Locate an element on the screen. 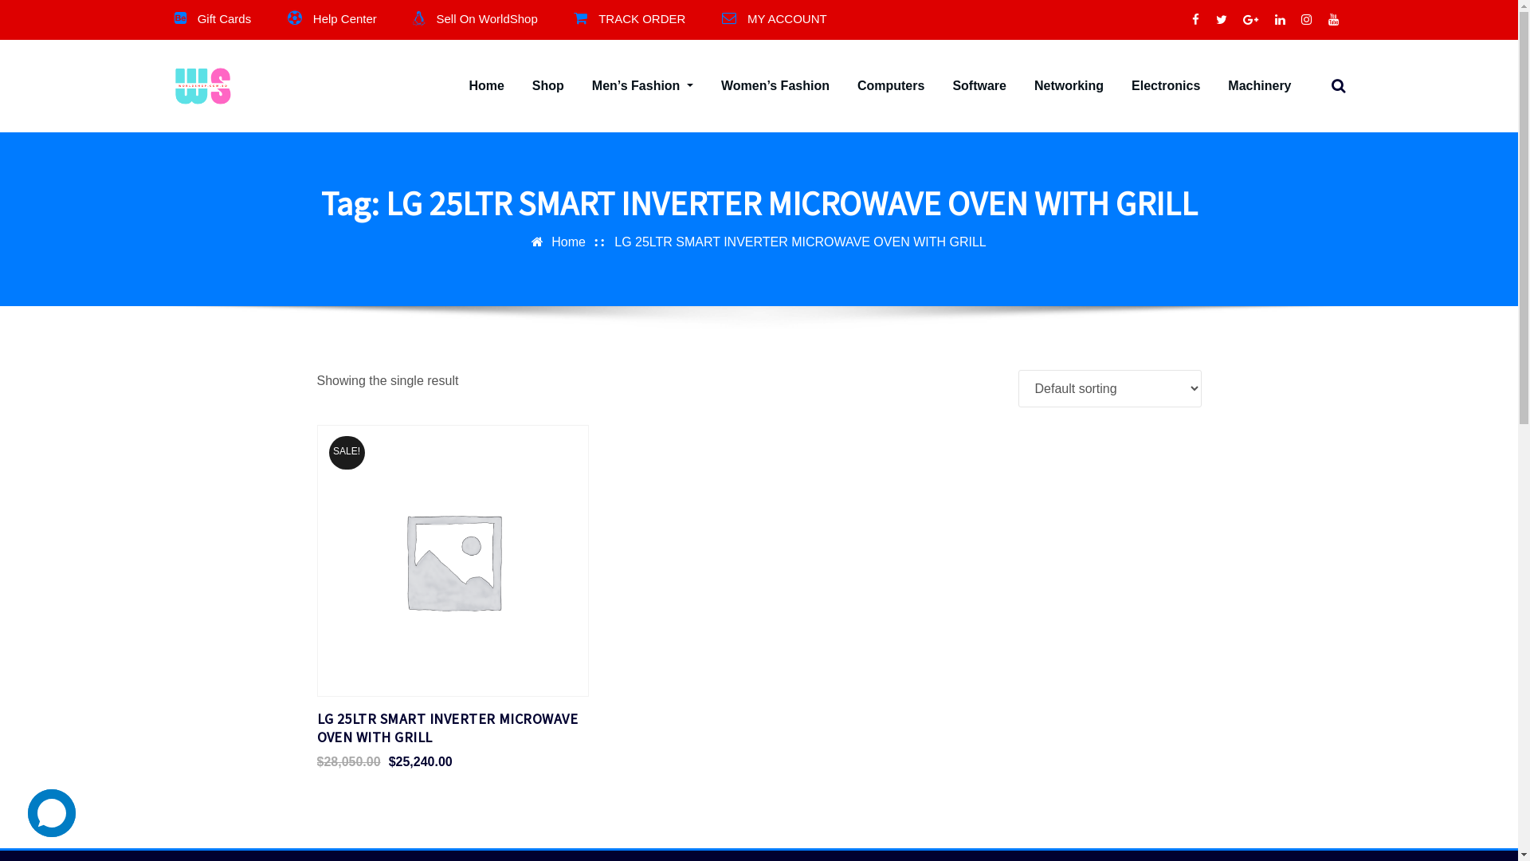  Home is located at coordinates (486, 86).